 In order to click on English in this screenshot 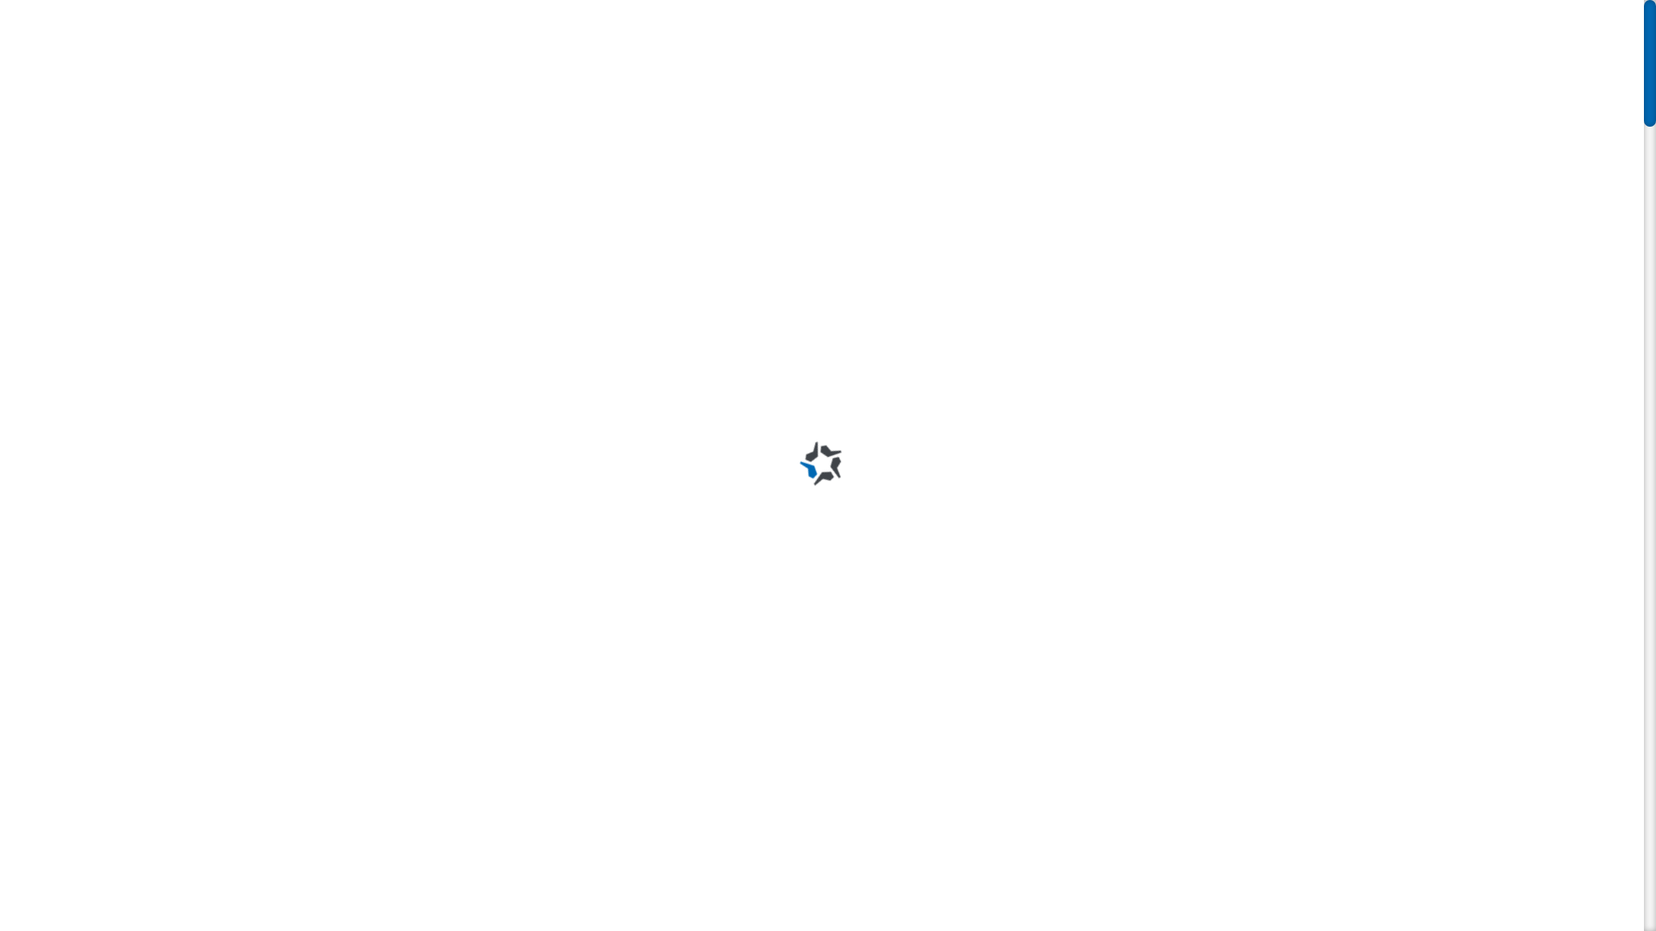, I will do `click(1285, 82)`.